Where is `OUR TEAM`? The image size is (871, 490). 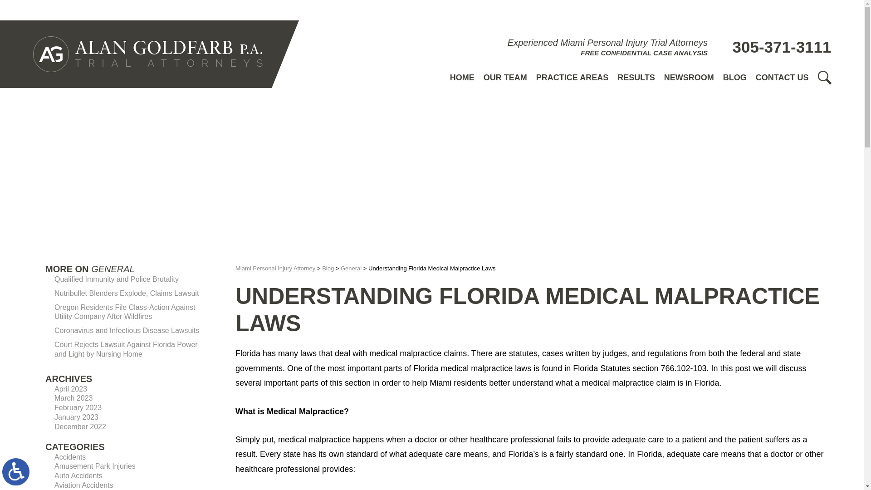 OUR TEAM is located at coordinates (505, 77).